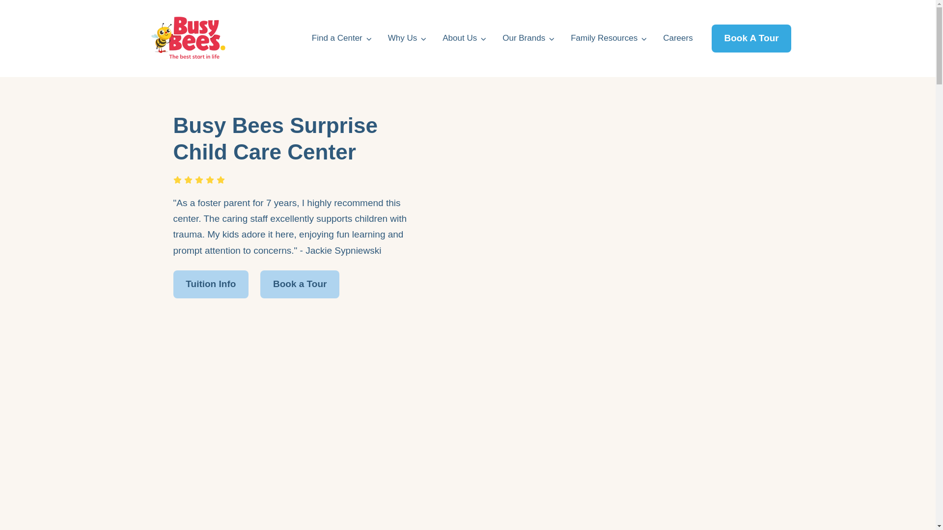 Image resolution: width=943 pixels, height=530 pixels. What do you see at coordinates (188, 38) in the screenshot?
I see `Busy Bees USA` at bounding box center [188, 38].